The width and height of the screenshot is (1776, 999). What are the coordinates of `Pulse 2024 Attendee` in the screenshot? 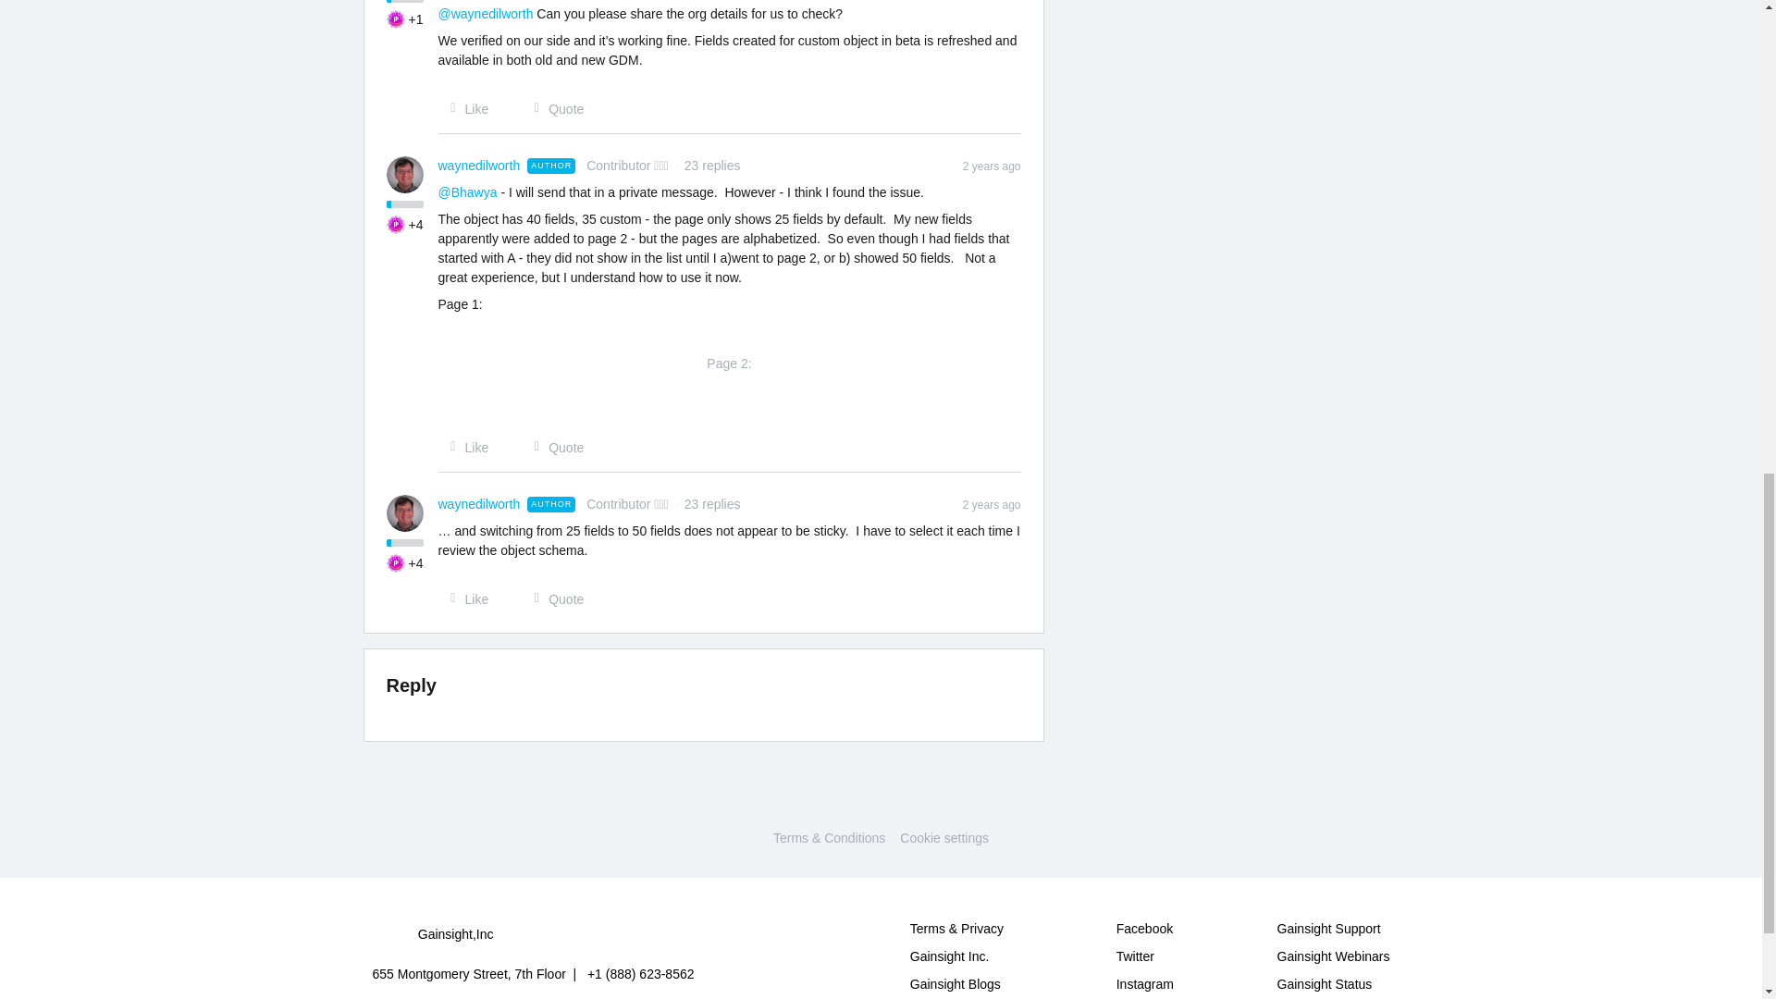 It's located at (396, 562).